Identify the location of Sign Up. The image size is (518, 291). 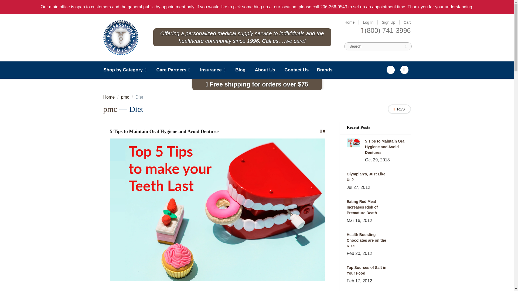
(388, 22).